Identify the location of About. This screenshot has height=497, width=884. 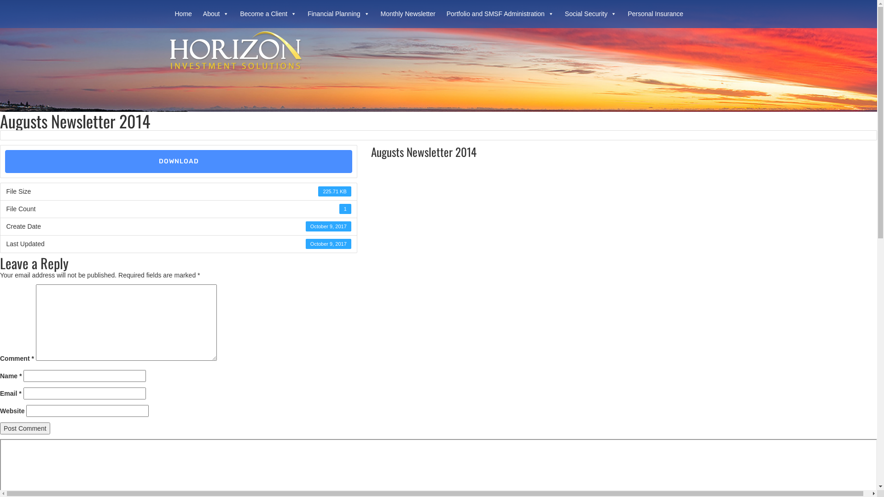
(216, 14).